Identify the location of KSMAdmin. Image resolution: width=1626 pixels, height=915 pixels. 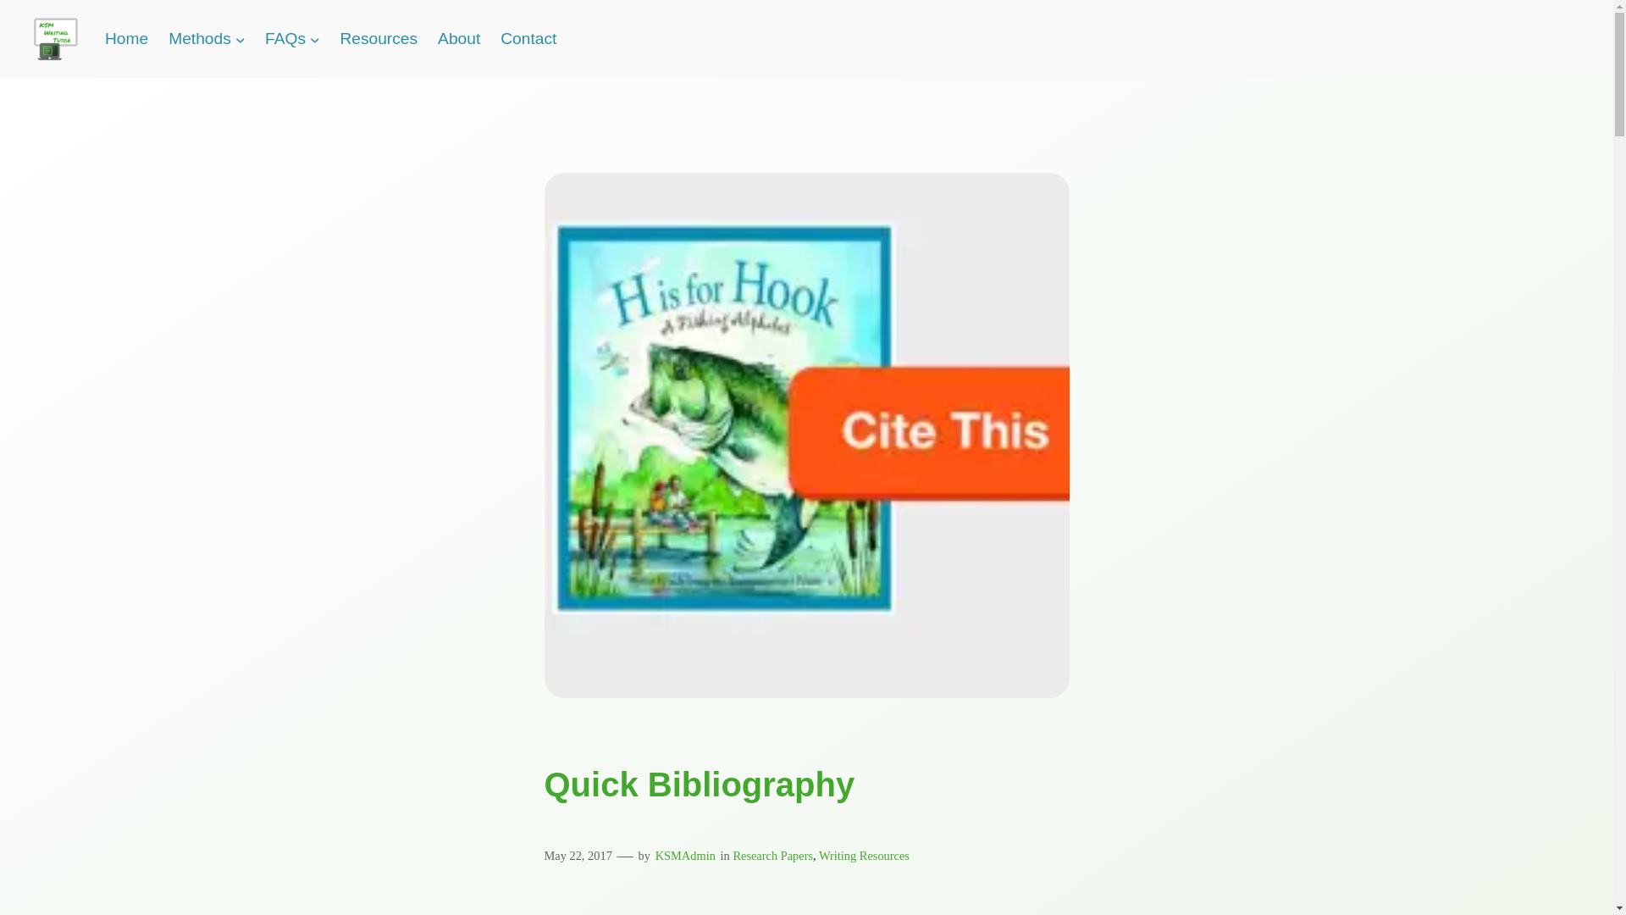
(684, 856).